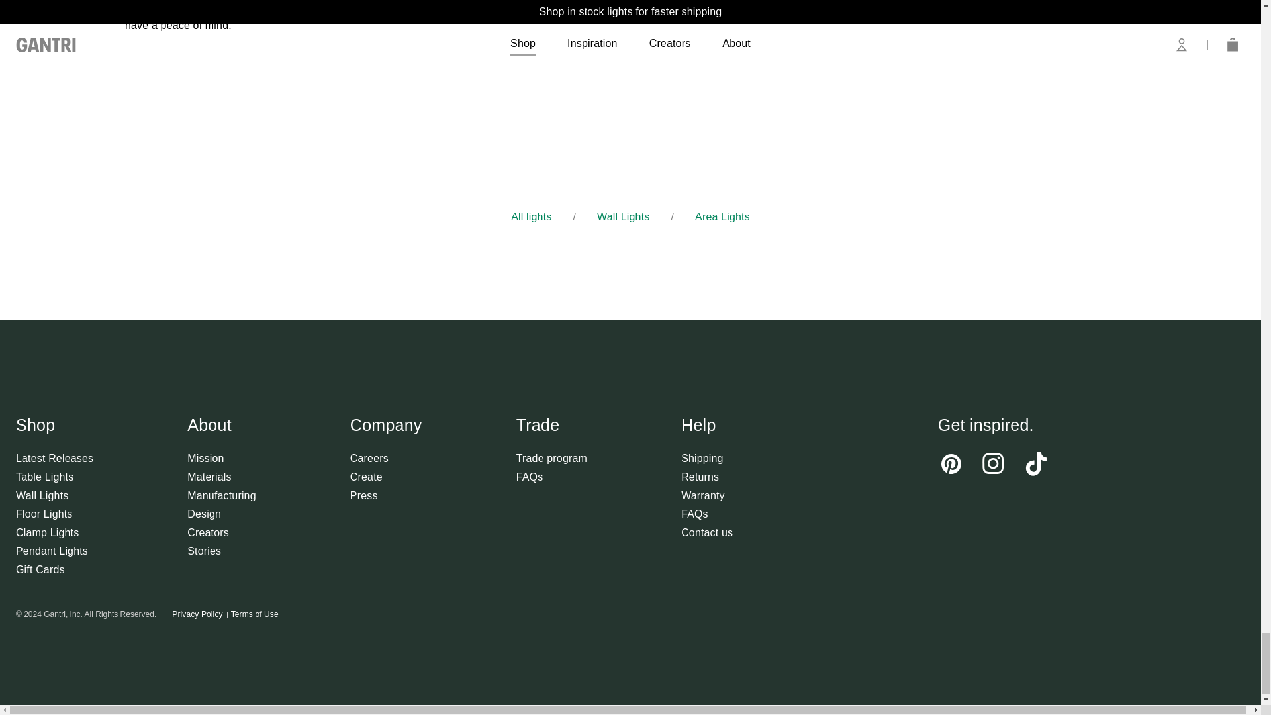  What do you see at coordinates (551, 477) in the screenshot?
I see `FAQs` at bounding box center [551, 477].